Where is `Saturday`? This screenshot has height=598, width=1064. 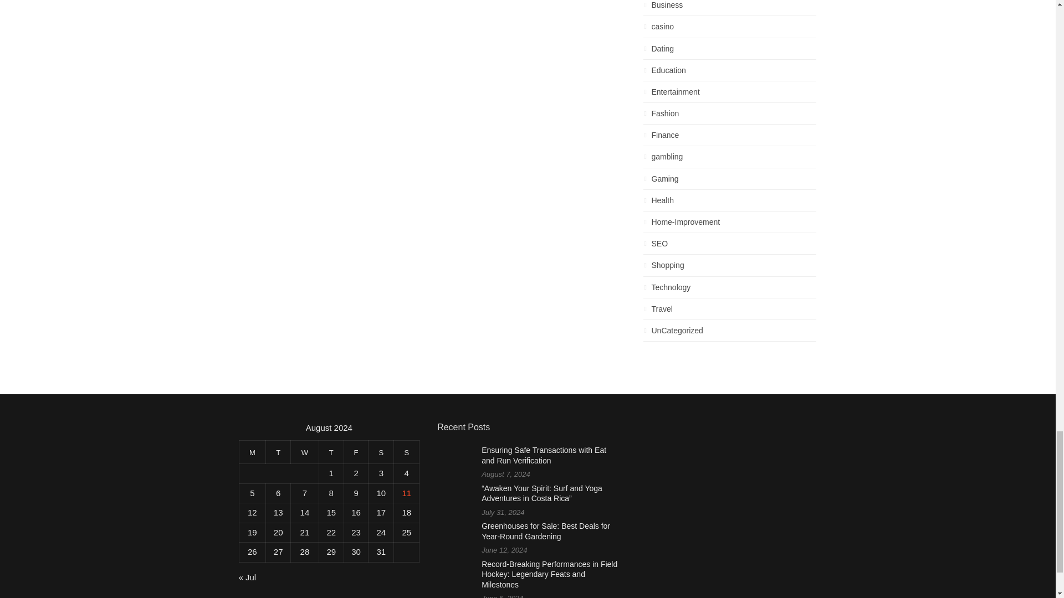
Saturday is located at coordinates (381, 452).